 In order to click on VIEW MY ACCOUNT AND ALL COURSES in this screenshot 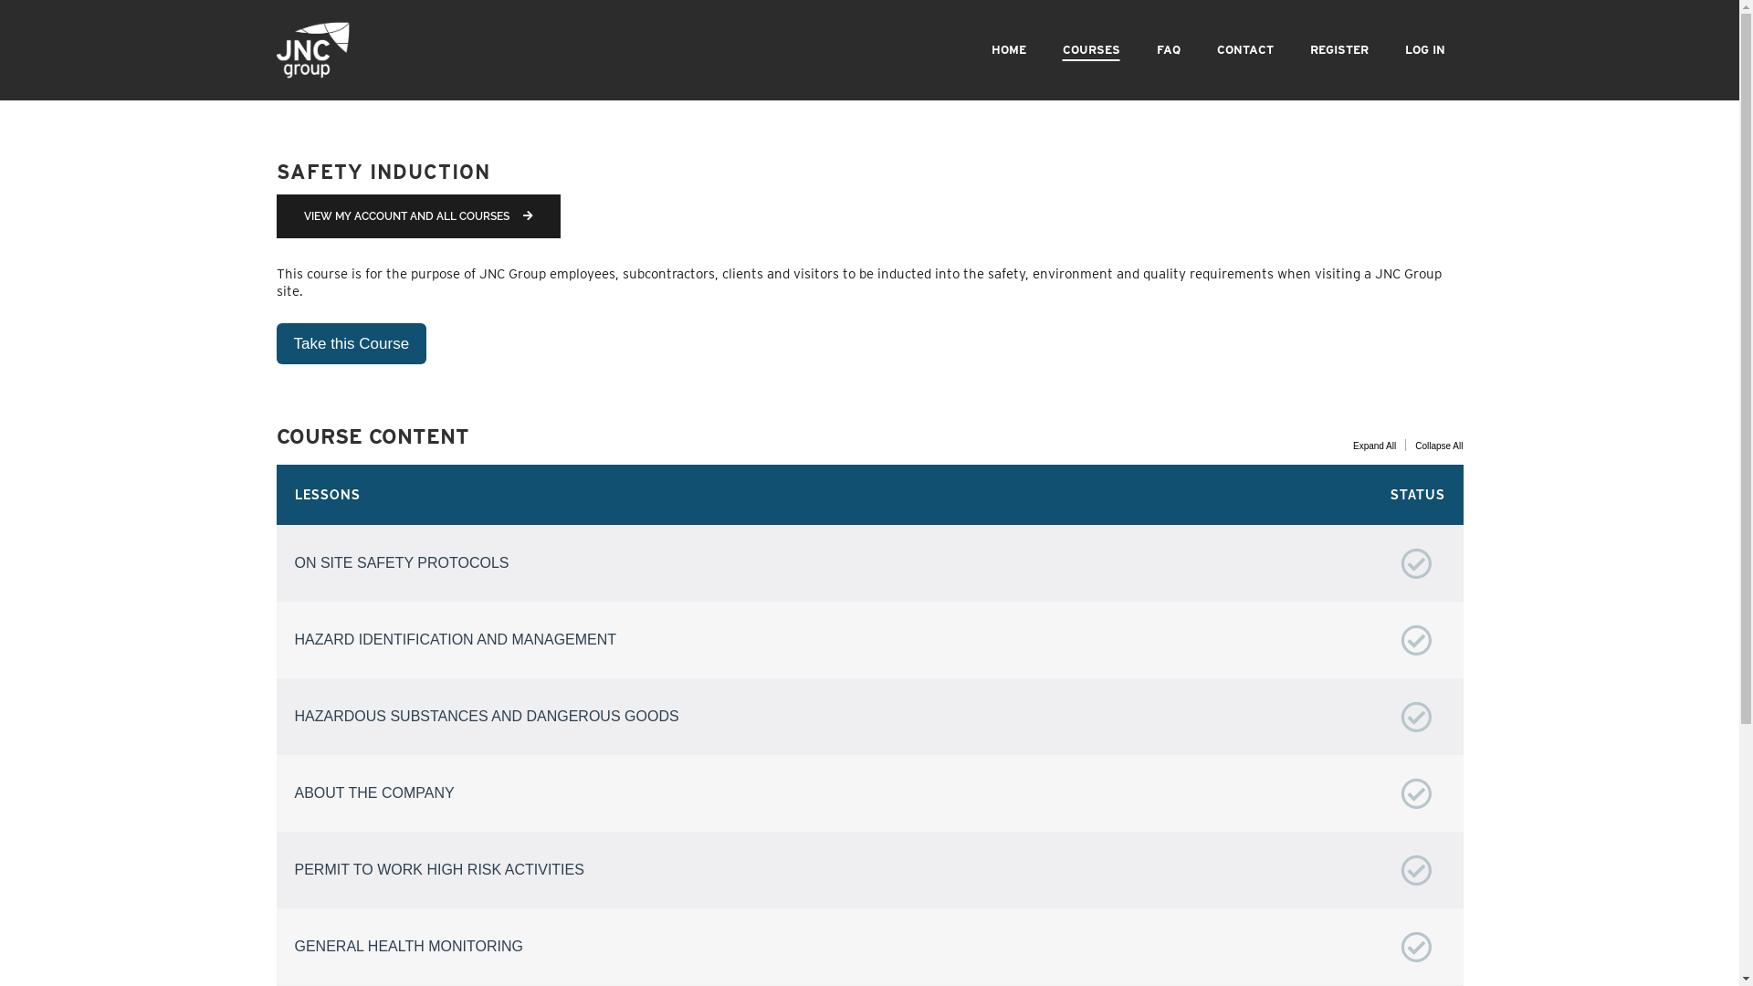, I will do `click(418, 216)`.